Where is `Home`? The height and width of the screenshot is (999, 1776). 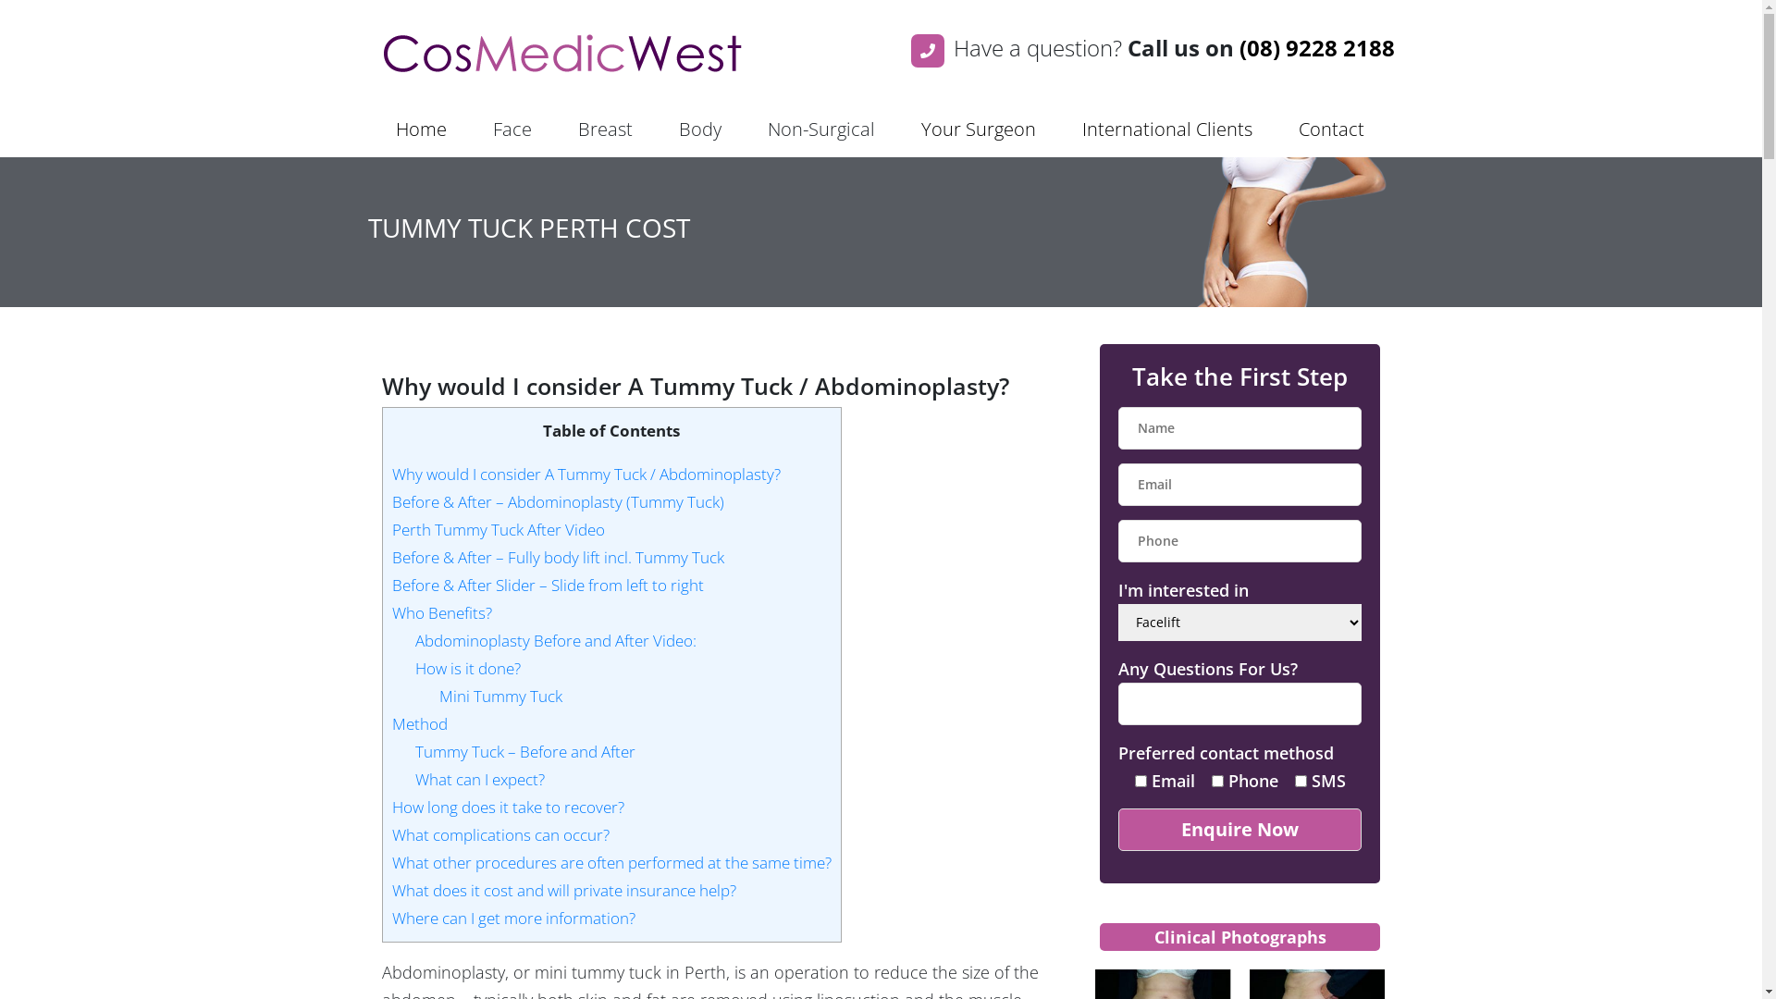 Home is located at coordinates (422, 129).